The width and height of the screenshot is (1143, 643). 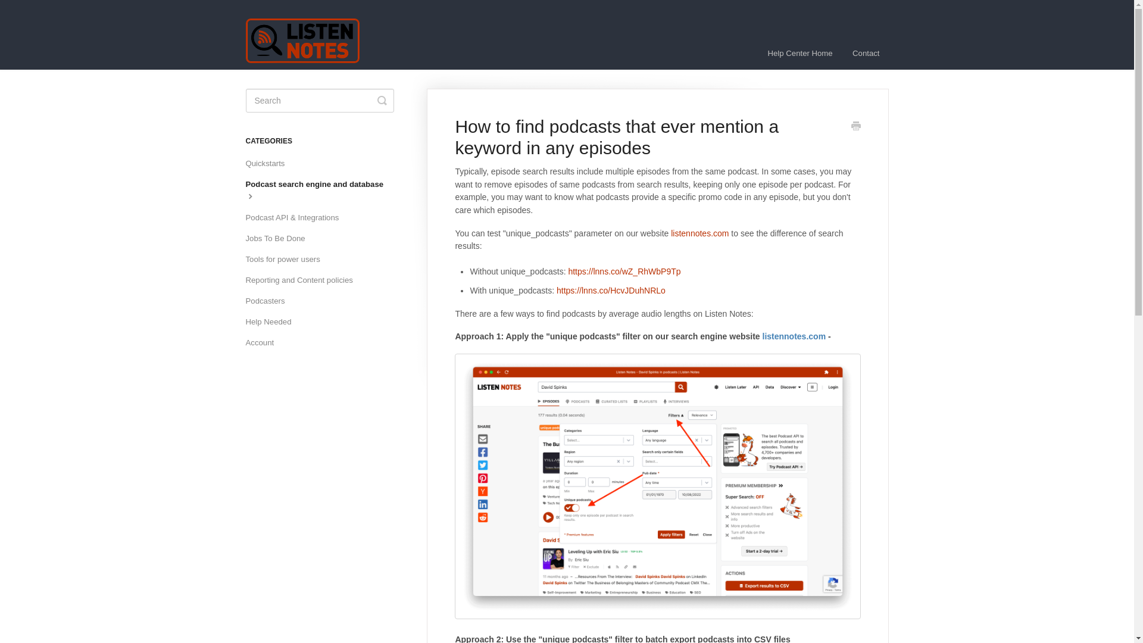 I want to click on Quickstarts, so click(x=269, y=163).